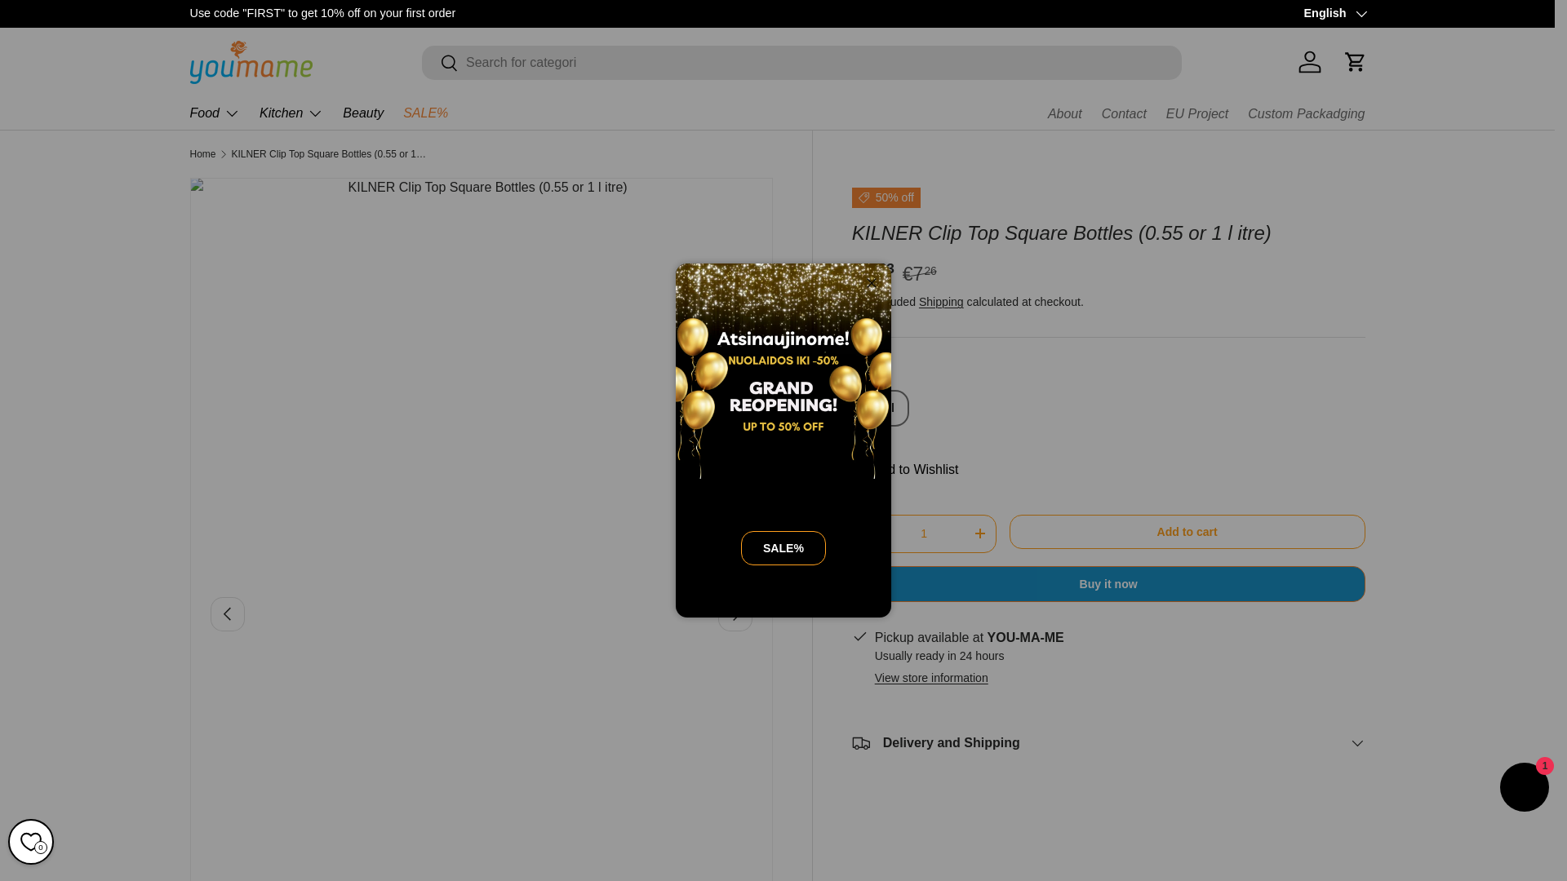 The width and height of the screenshot is (1567, 881). What do you see at coordinates (440, 64) in the screenshot?
I see `Search` at bounding box center [440, 64].